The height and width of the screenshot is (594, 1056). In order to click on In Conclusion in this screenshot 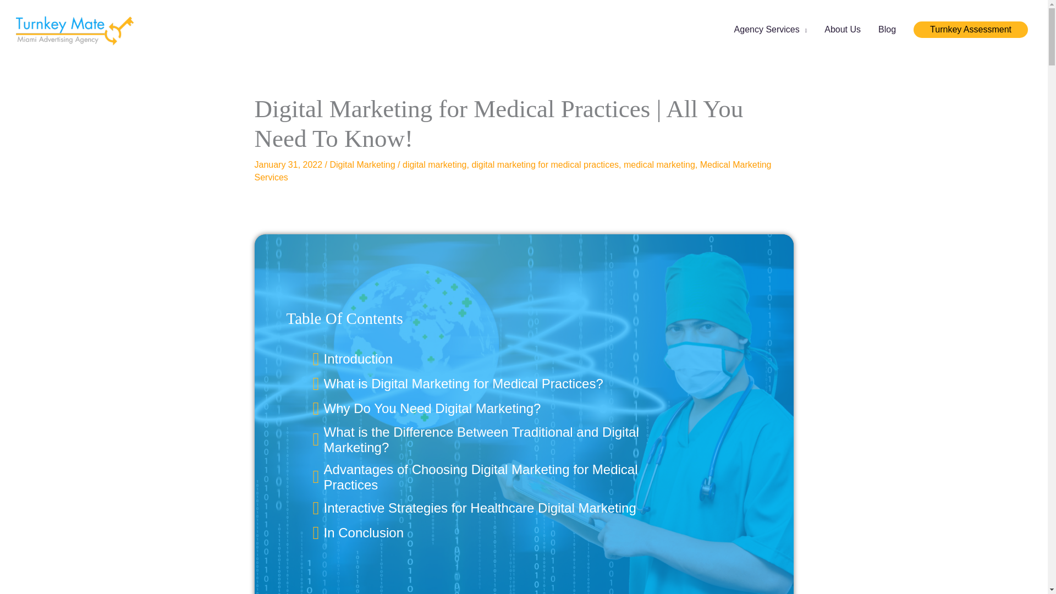, I will do `click(364, 532)`.